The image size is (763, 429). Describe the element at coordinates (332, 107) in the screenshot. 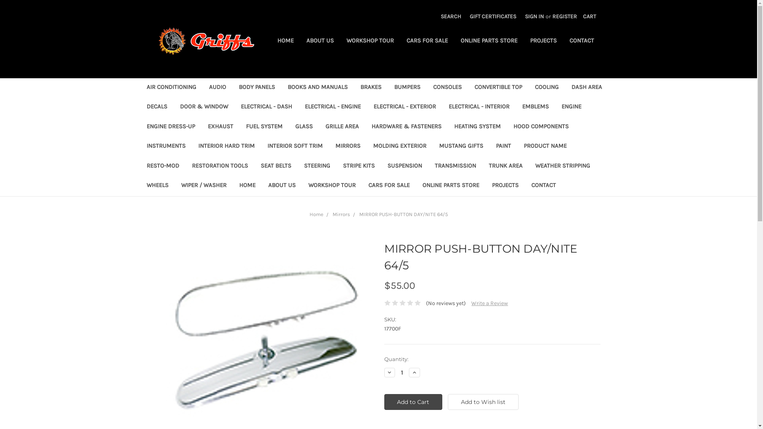

I see `ELECTRICAL - ENGINE` at that location.